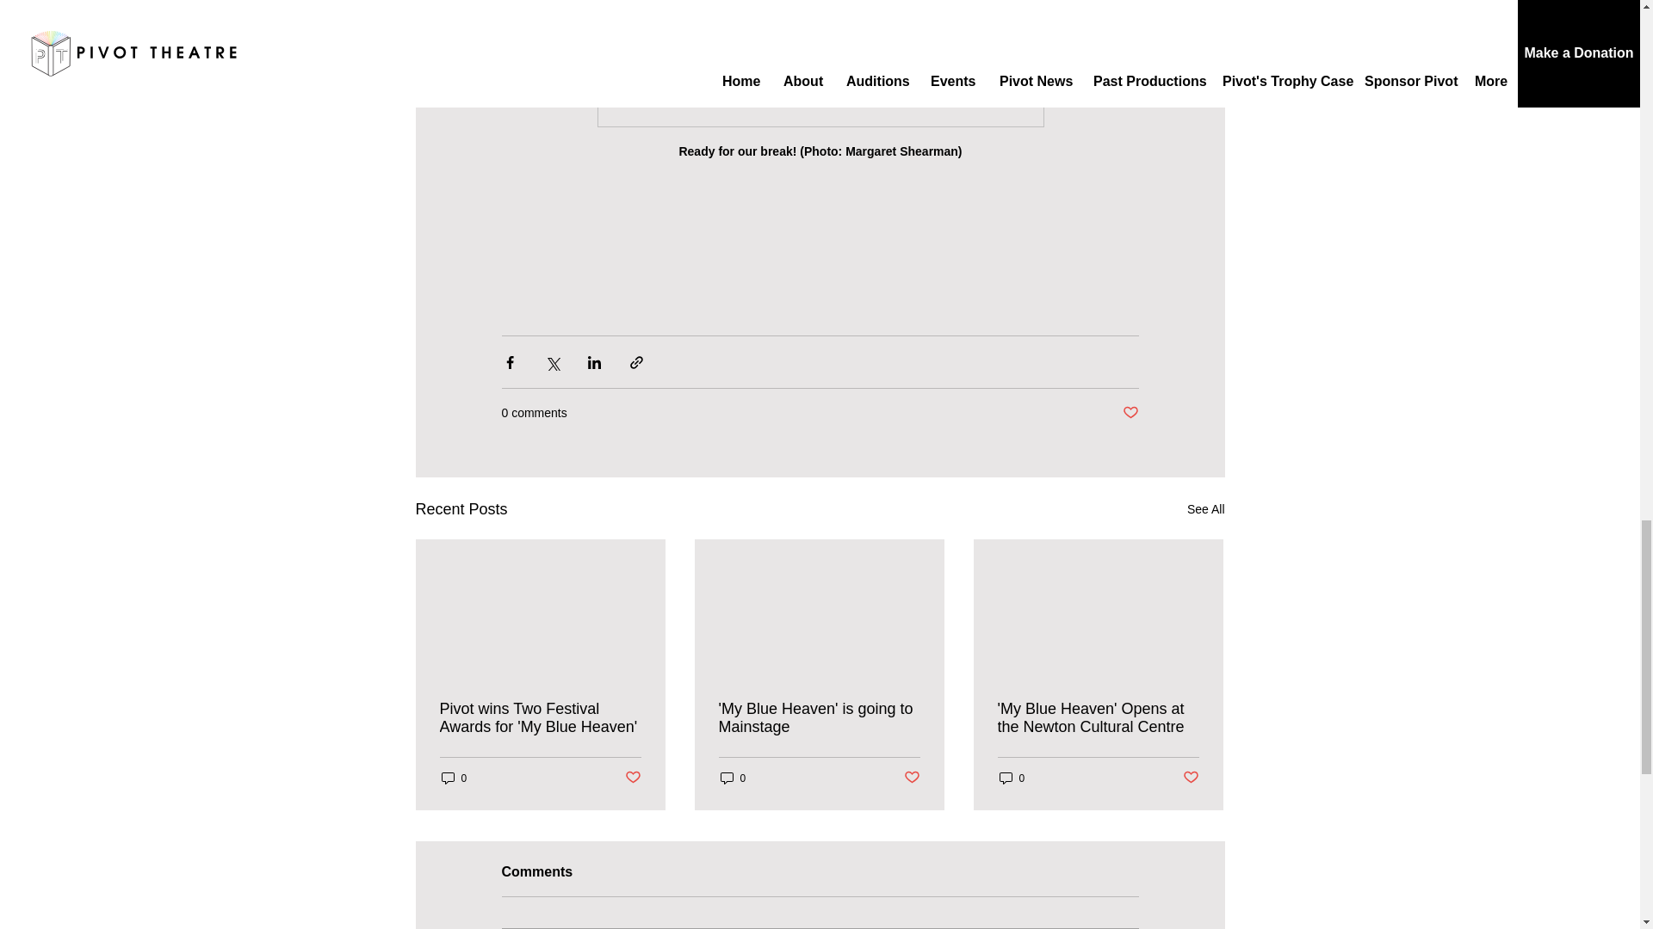 Image resolution: width=1653 pixels, height=929 pixels. I want to click on See All, so click(1205, 509).